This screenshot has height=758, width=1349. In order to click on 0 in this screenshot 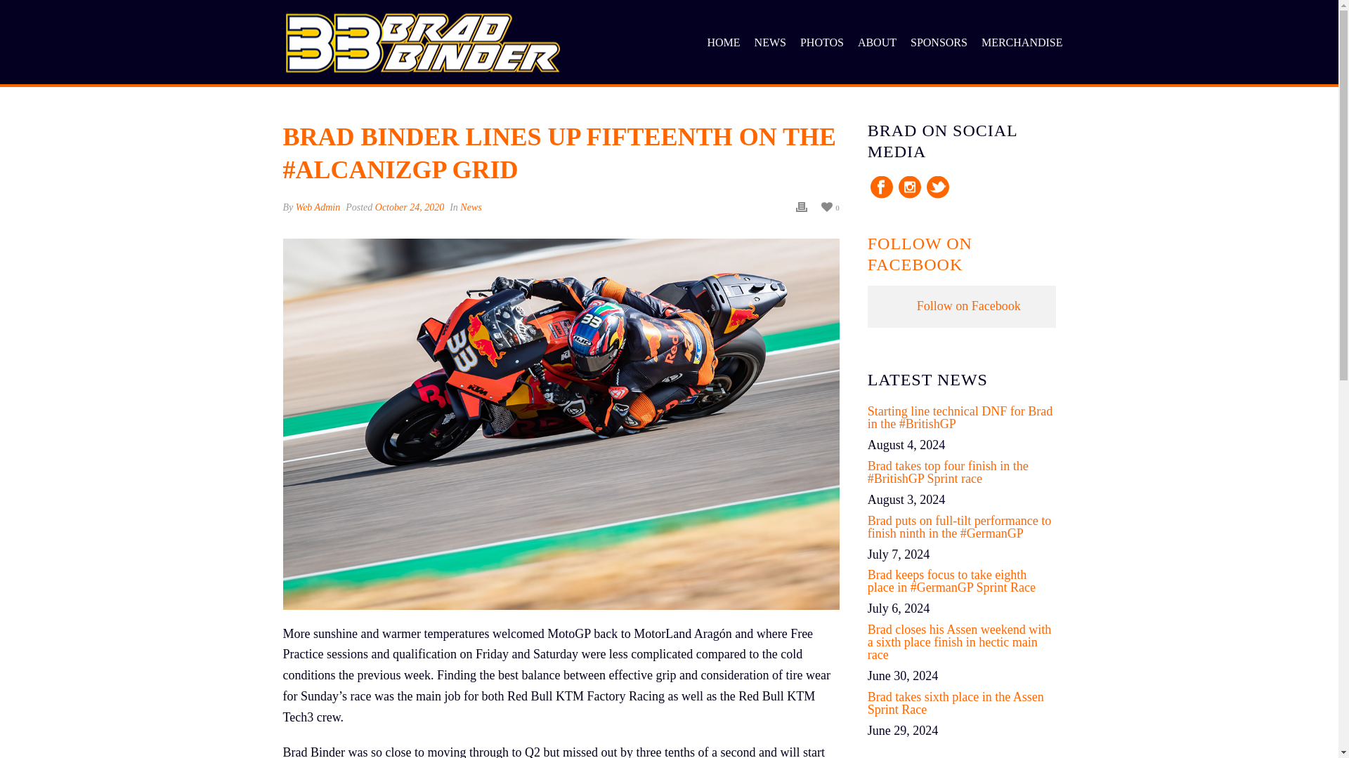, I will do `click(830, 206)`.